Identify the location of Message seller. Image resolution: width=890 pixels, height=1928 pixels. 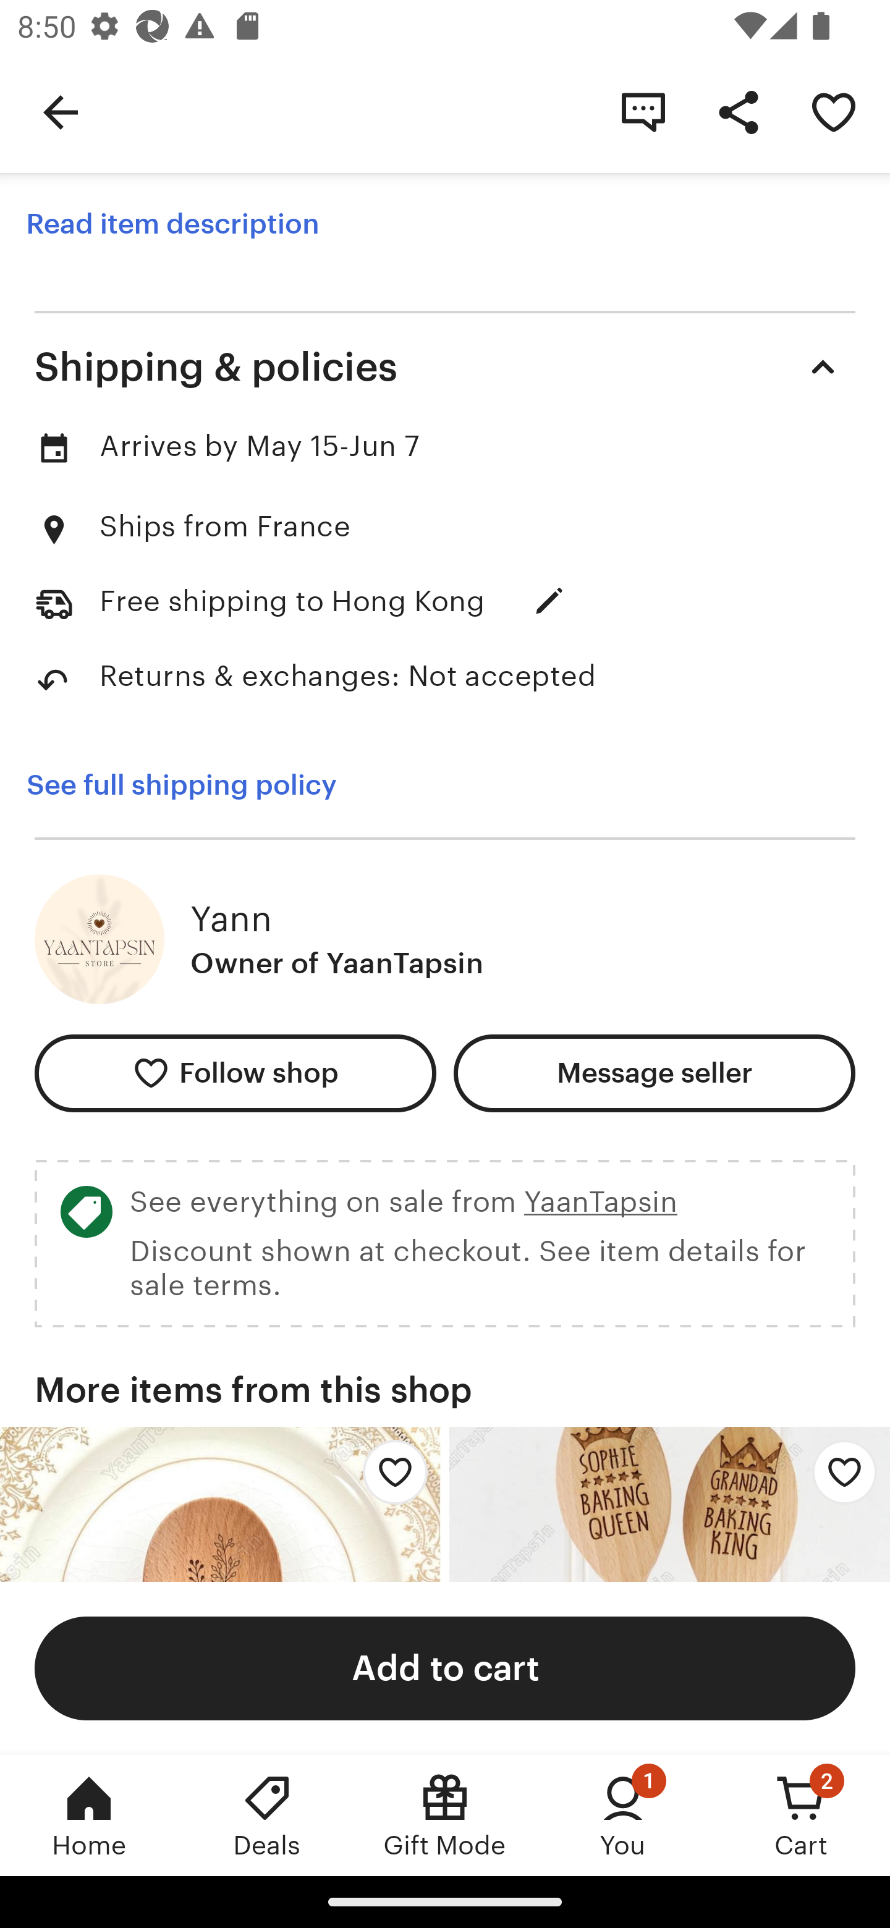
(654, 1074).